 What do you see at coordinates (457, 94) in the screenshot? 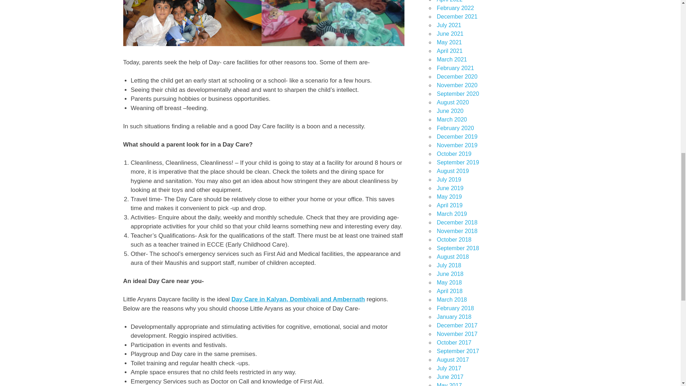
I see `September 2020` at bounding box center [457, 94].